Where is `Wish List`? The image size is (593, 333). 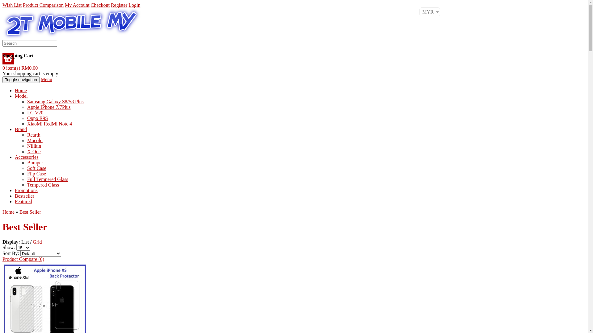
Wish List is located at coordinates (12, 5).